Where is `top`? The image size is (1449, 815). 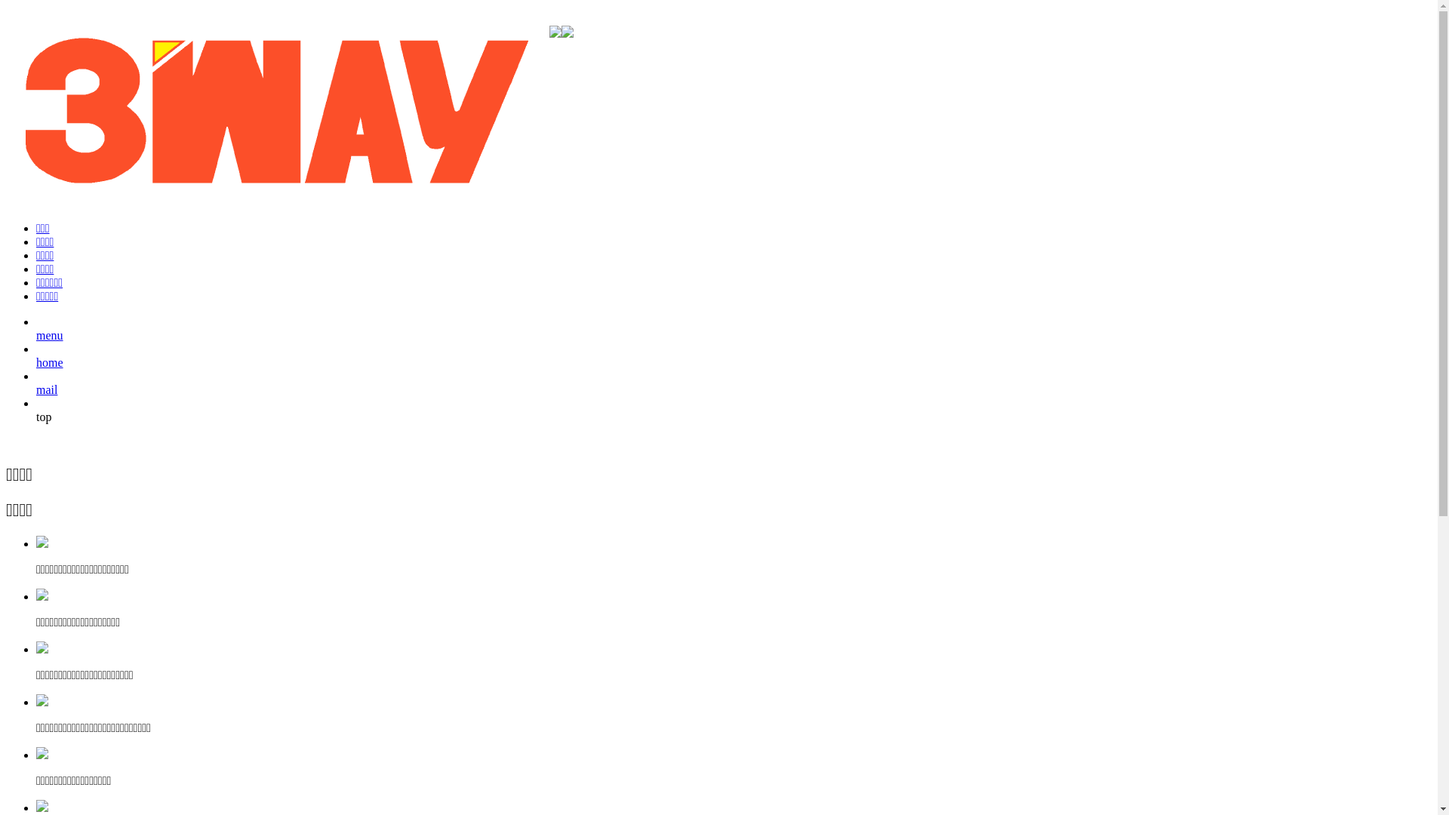 top is located at coordinates (44, 424).